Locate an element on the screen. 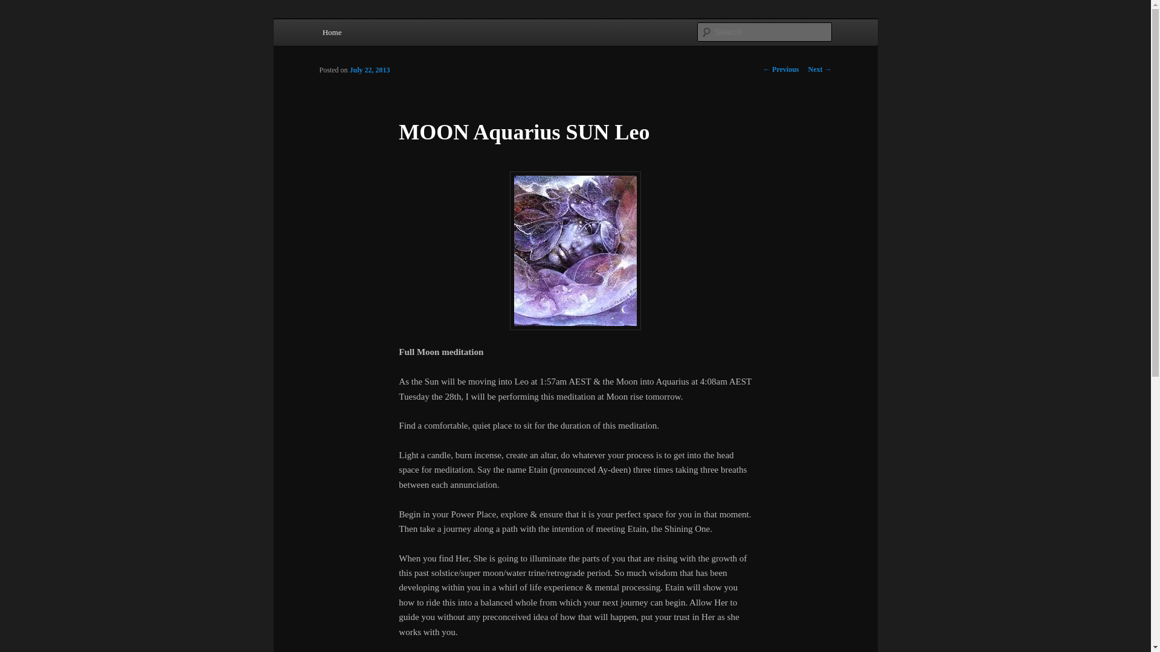 Image resolution: width=1160 pixels, height=652 pixels. 08:50 is located at coordinates (370, 70).